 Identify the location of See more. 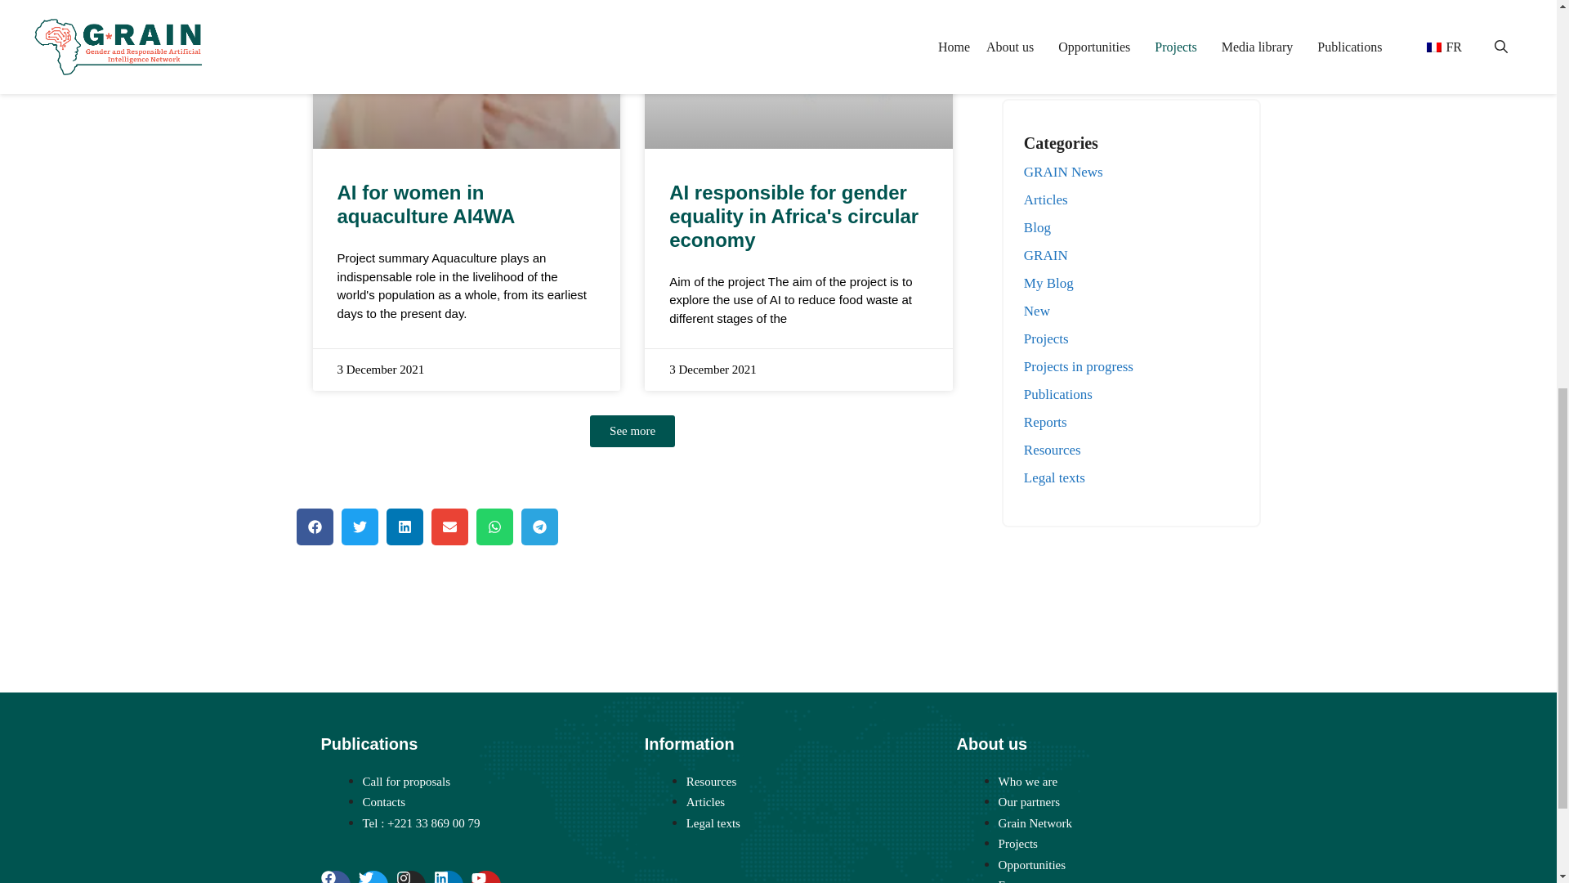
(632, 430).